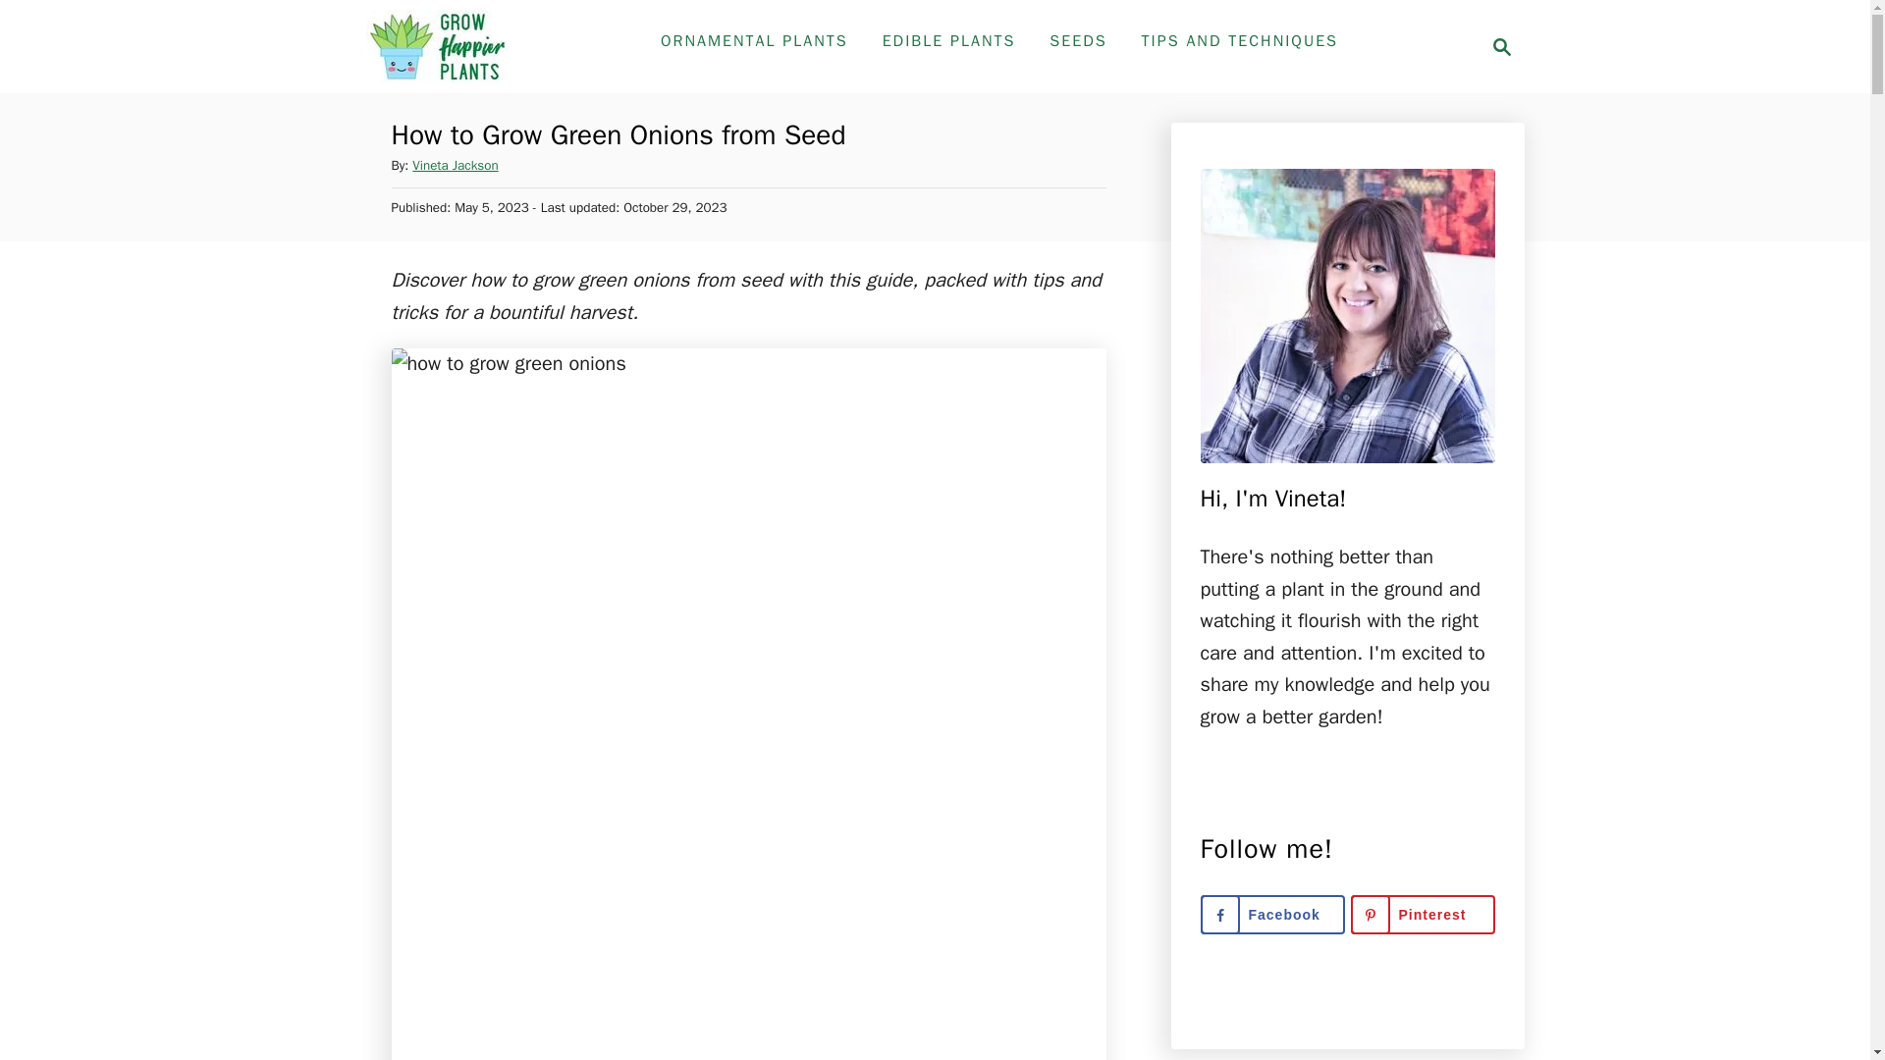 The image size is (1885, 1060). What do you see at coordinates (1423, 914) in the screenshot?
I see `TIPS AND TECHNIQUES` at bounding box center [1423, 914].